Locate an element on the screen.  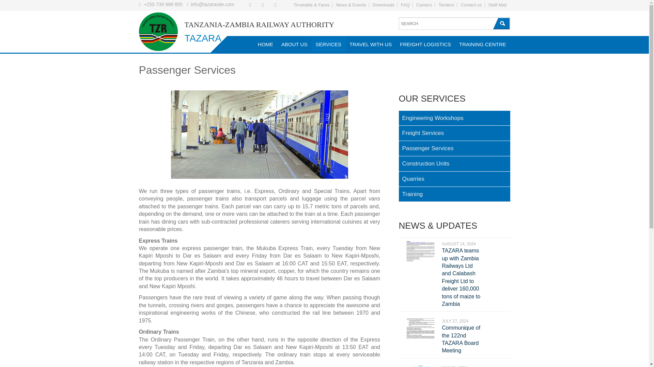
Downloads is located at coordinates (384, 5).